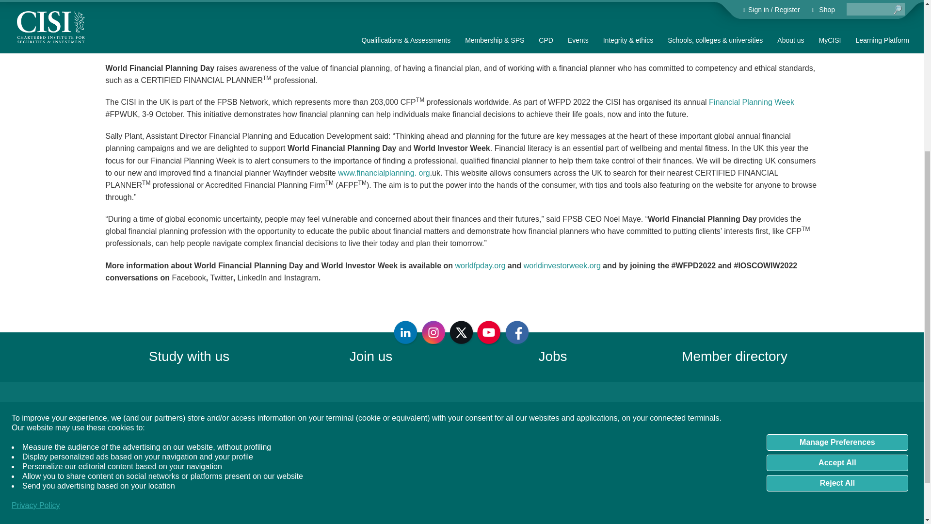 The height and width of the screenshot is (524, 931). Describe the element at coordinates (837, 214) in the screenshot. I see `Manage Preferences` at that location.